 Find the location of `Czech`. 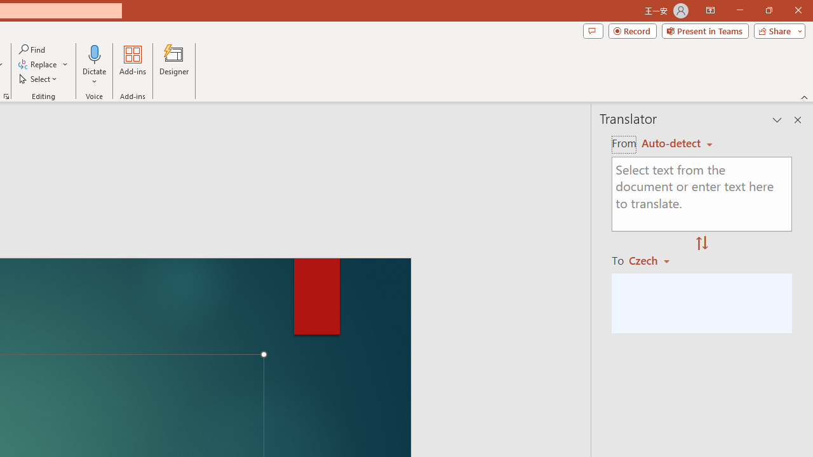

Czech is located at coordinates (654, 260).